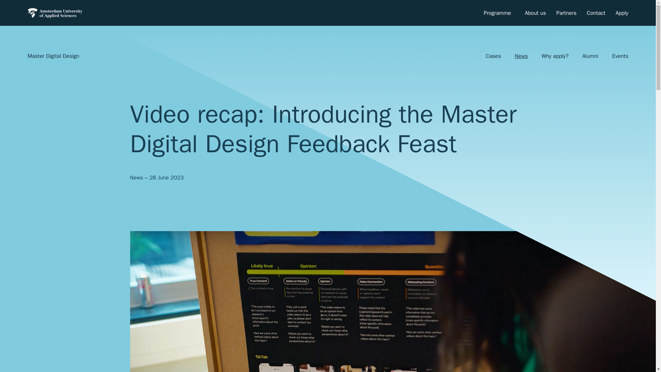  What do you see at coordinates (555, 56) in the screenshot?
I see `Why apply?` at bounding box center [555, 56].